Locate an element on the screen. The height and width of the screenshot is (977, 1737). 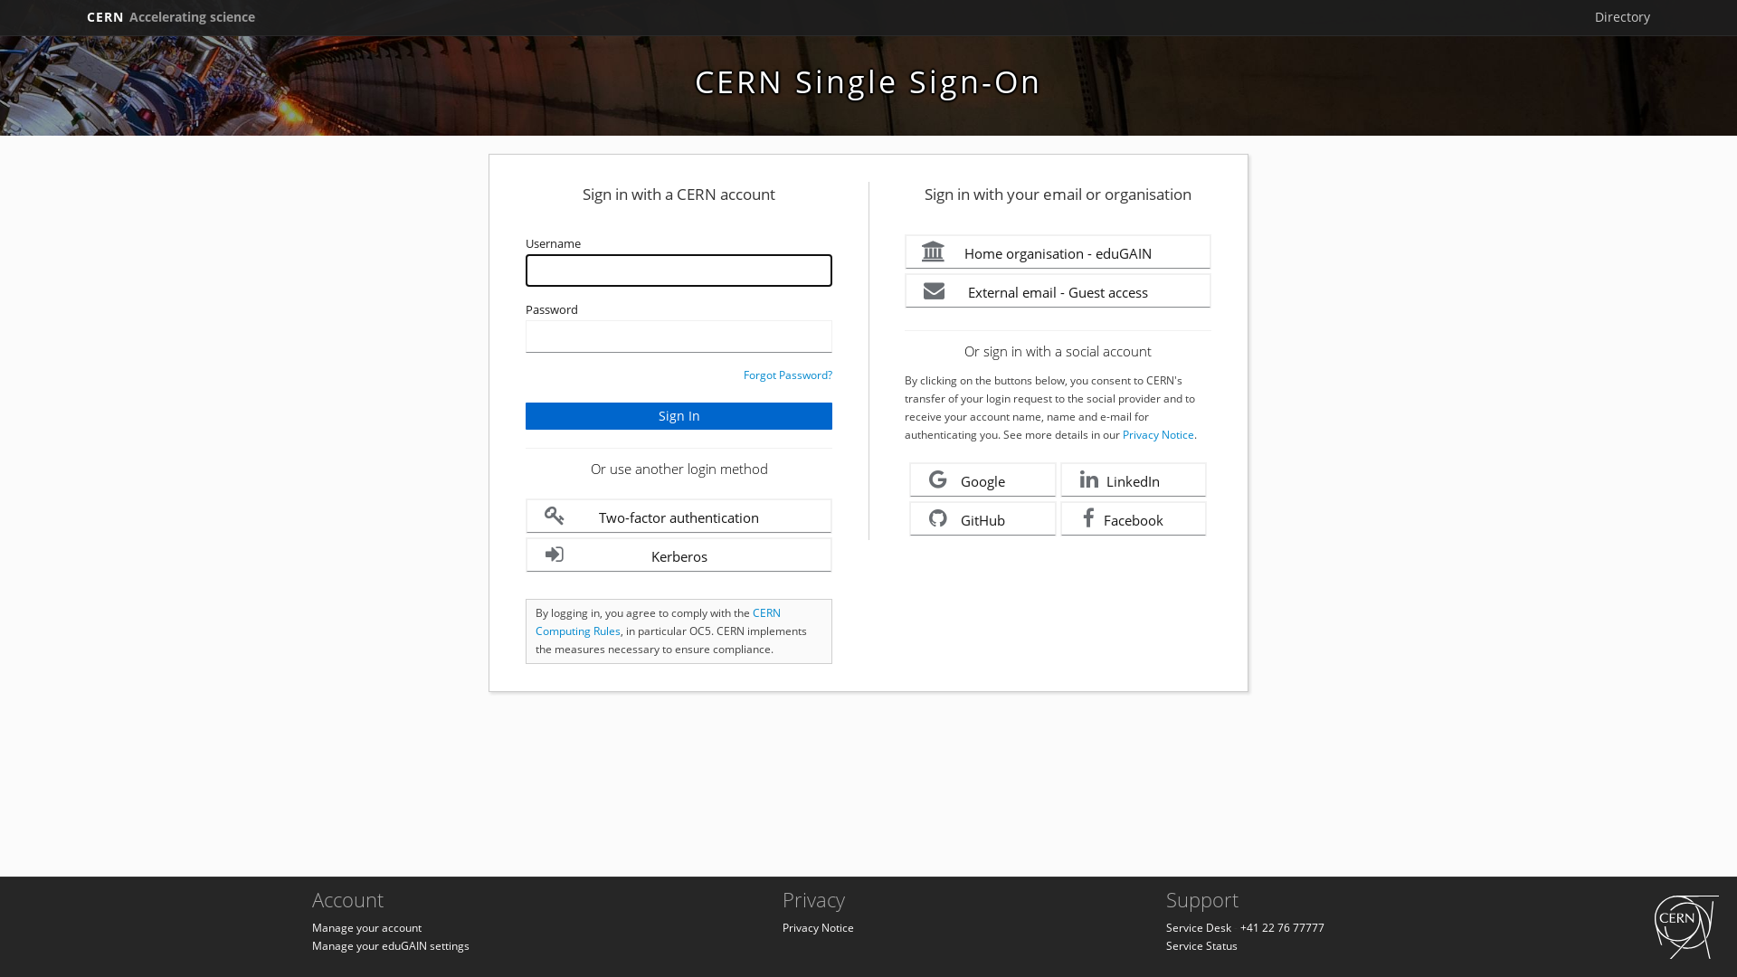
Facebook is located at coordinates (1134, 519).